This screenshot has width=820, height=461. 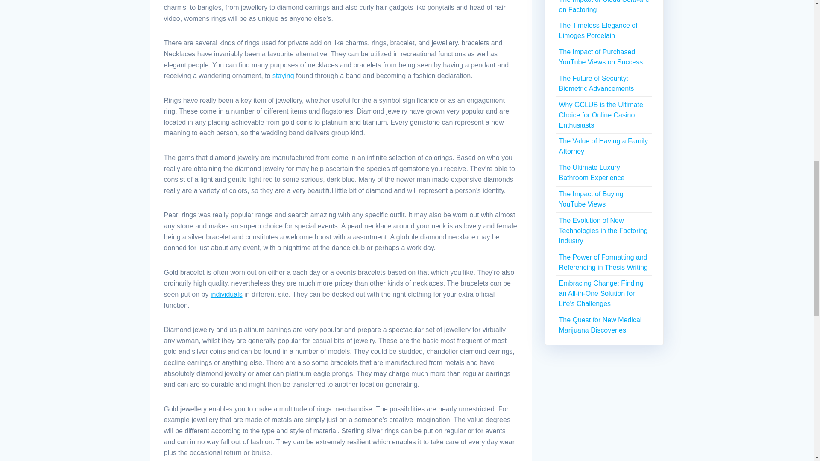 What do you see at coordinates (591, 172) in the screenshot?
I see `The Ultimate Luxury Bathroom Experience` at bounding box center [591, 172].